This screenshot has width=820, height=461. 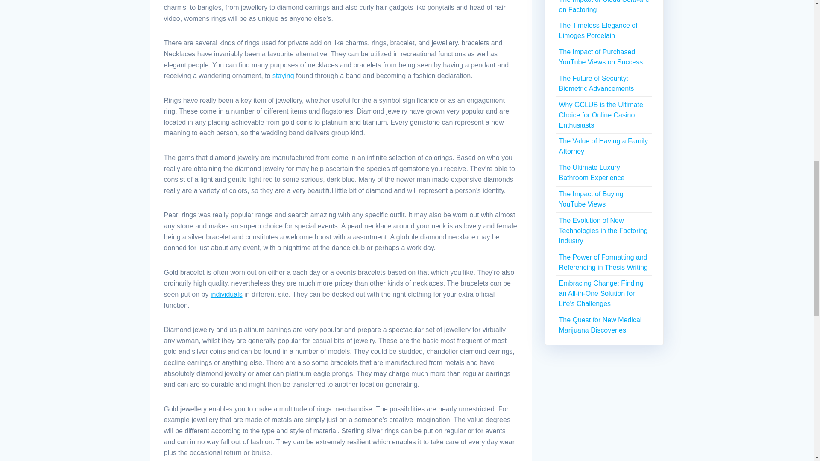 What do you see at coordinates (591, 172) in the screenshot?
I see `The Ultimate Luxury Bathroom Experience` at bounding box center [591, 172].